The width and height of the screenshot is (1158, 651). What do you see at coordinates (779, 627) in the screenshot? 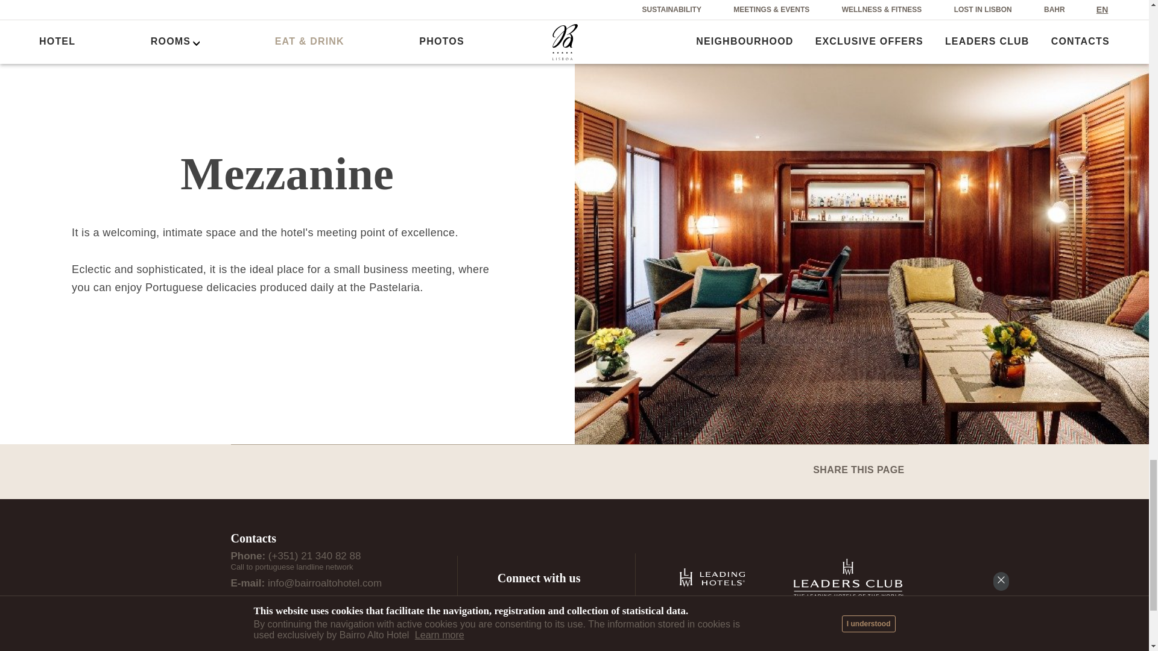
I see `signature travel network` at bounding box center [779, 627].